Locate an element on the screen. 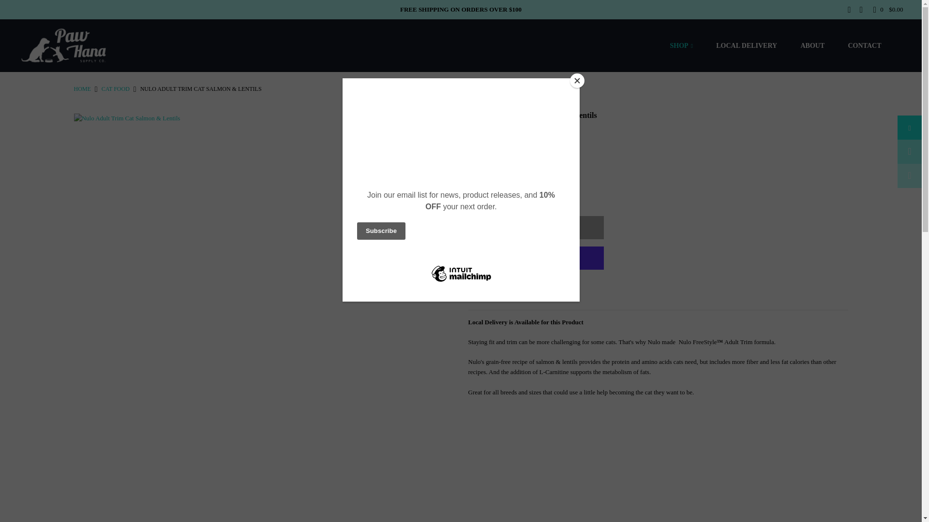 This screenshot has height=522, width=929. CONTACT is located at coordinates (868, 45).